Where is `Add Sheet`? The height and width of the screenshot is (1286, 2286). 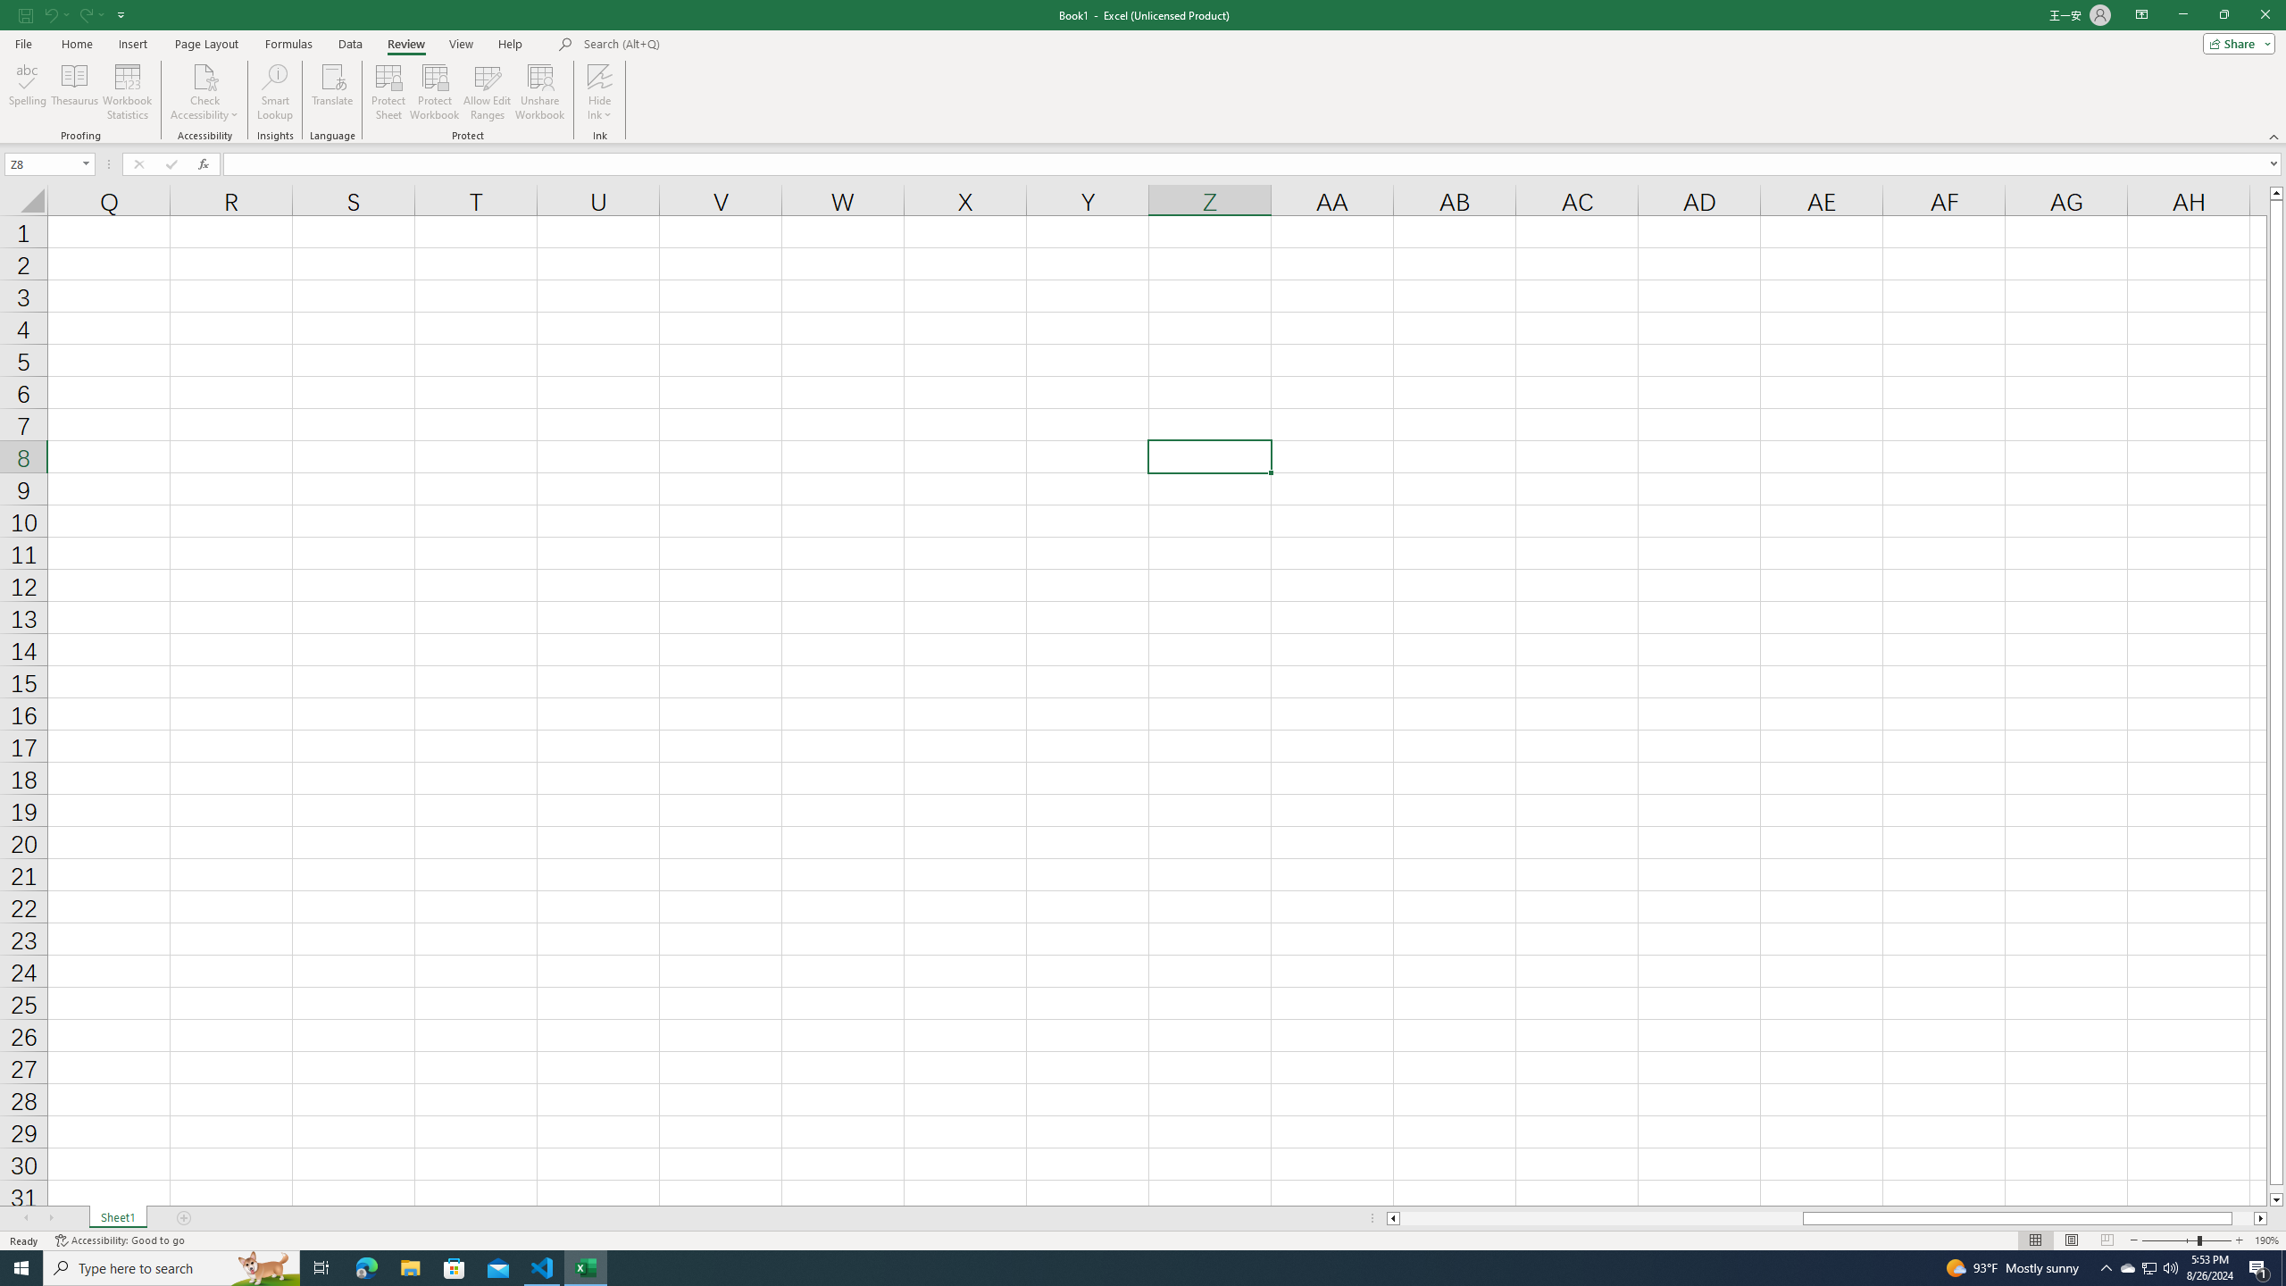 Add Sheet is located at coordinates (184, 1218).